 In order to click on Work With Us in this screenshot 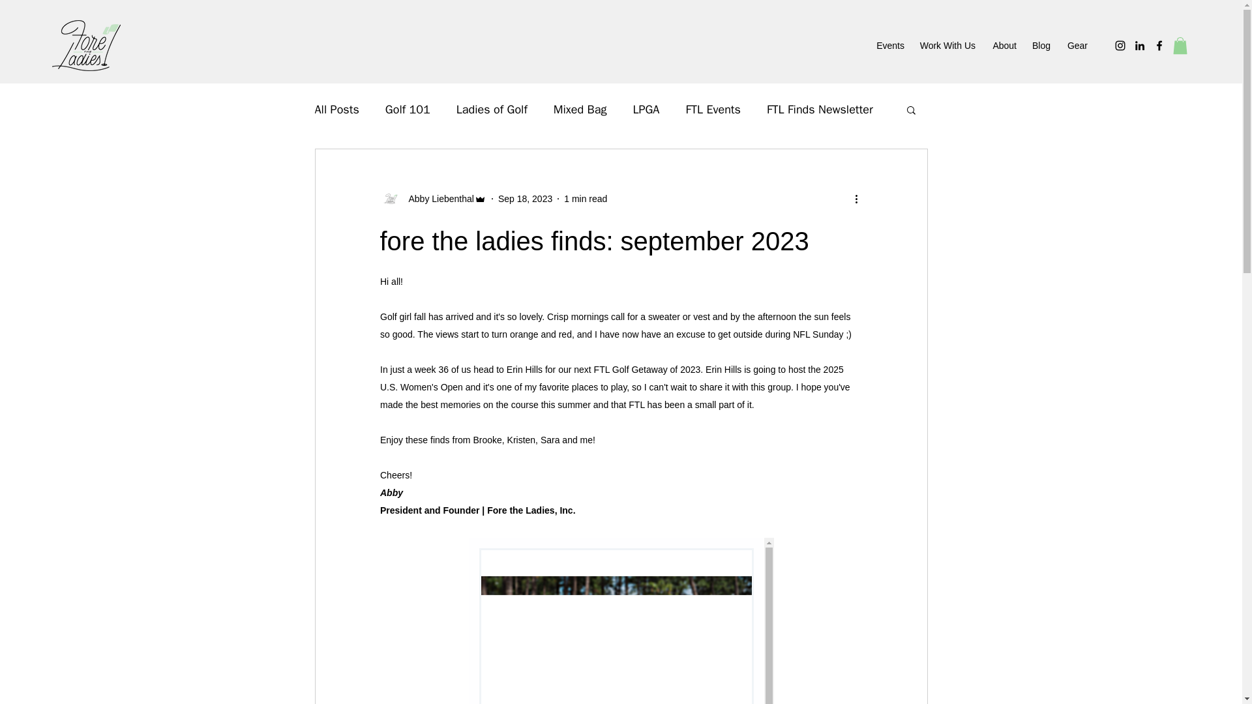, I will do `click(946, 46)`.